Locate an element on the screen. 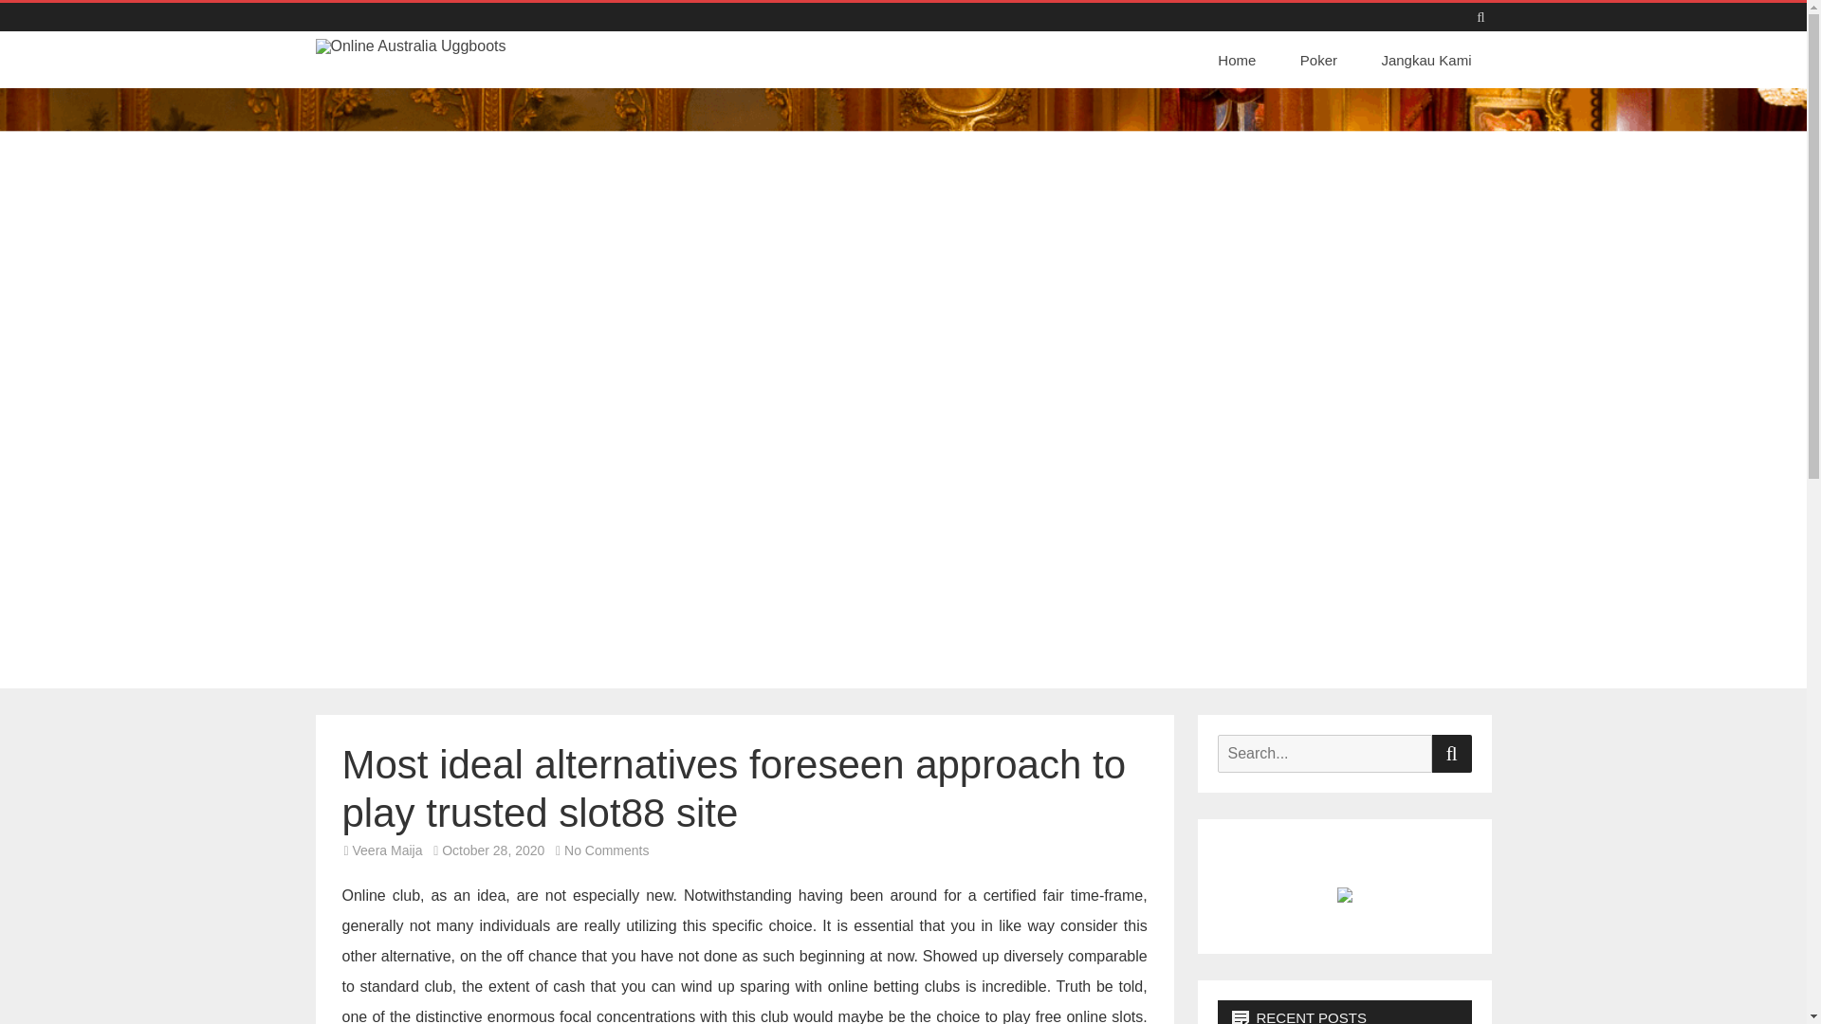  Search is located at coordinates (1451, 754).